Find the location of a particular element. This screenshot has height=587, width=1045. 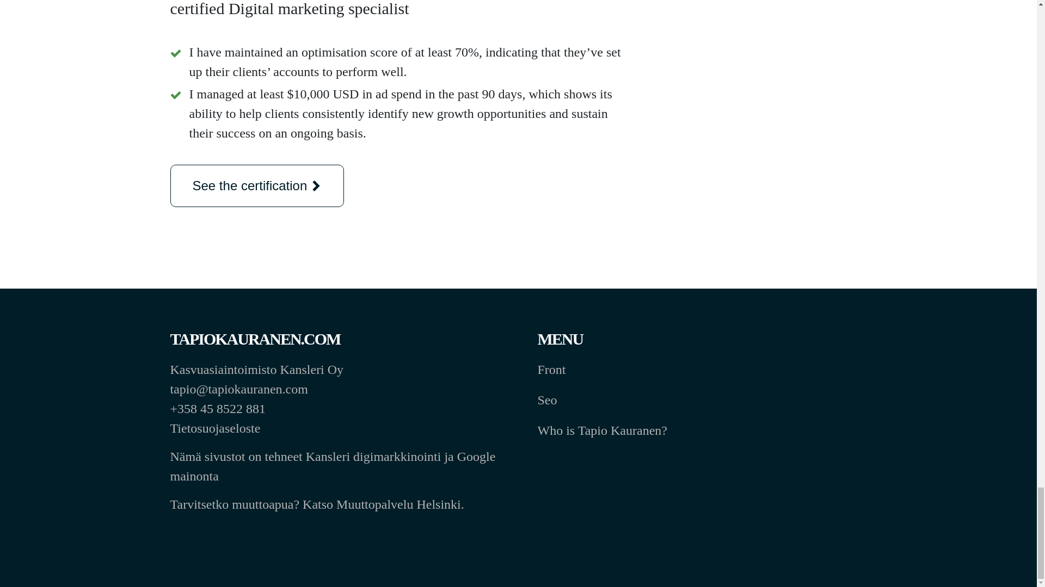

Who is Tapio Kauranen? is located at coordinates (603, 430).